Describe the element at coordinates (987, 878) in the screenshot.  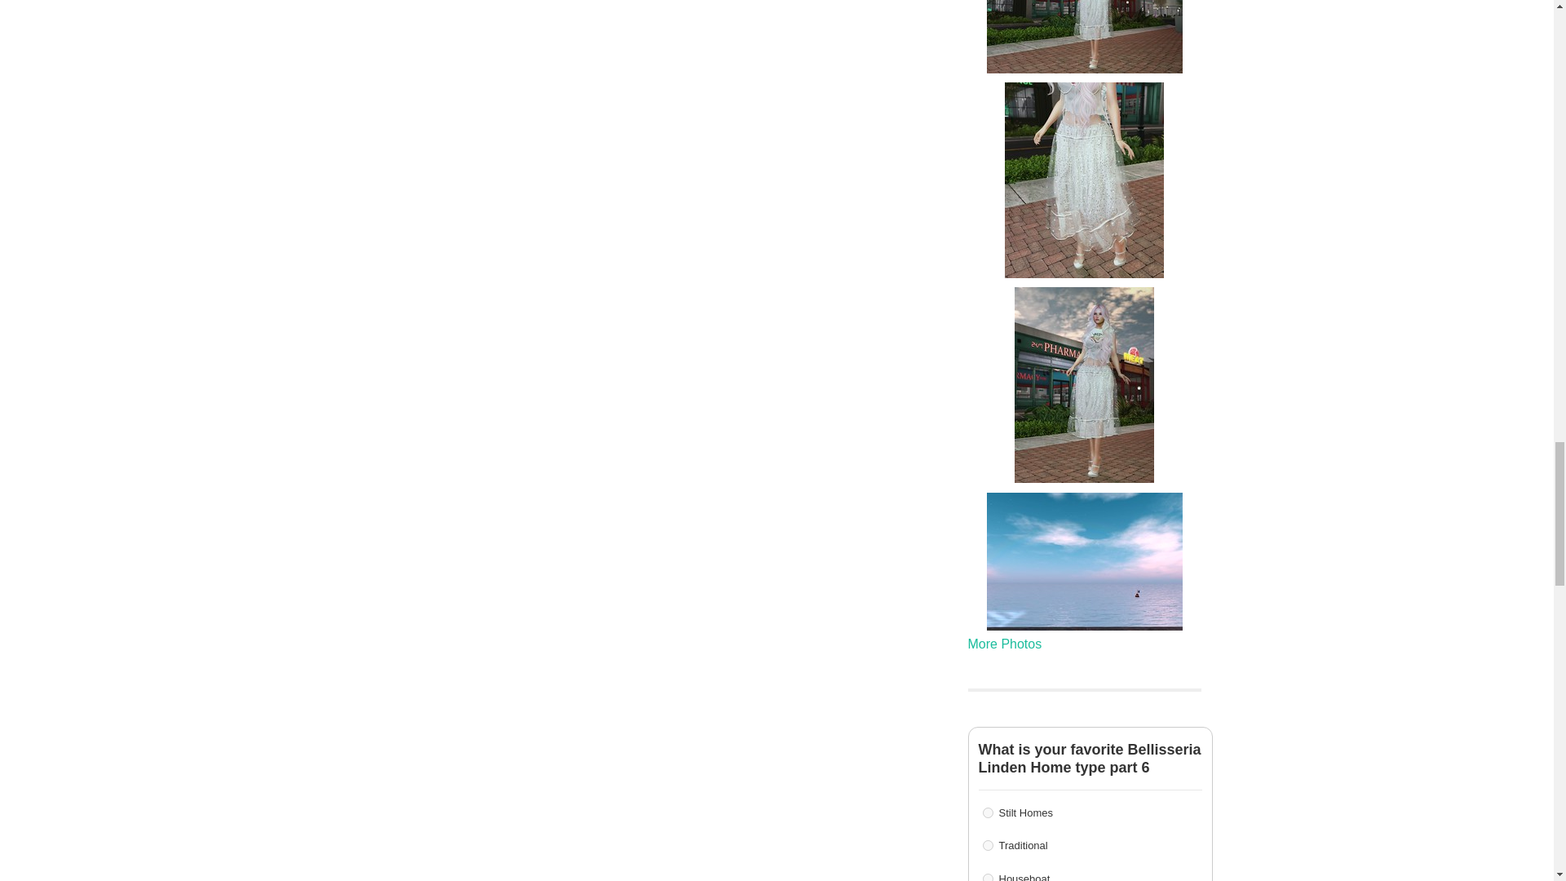
I see `59077704` at that location.